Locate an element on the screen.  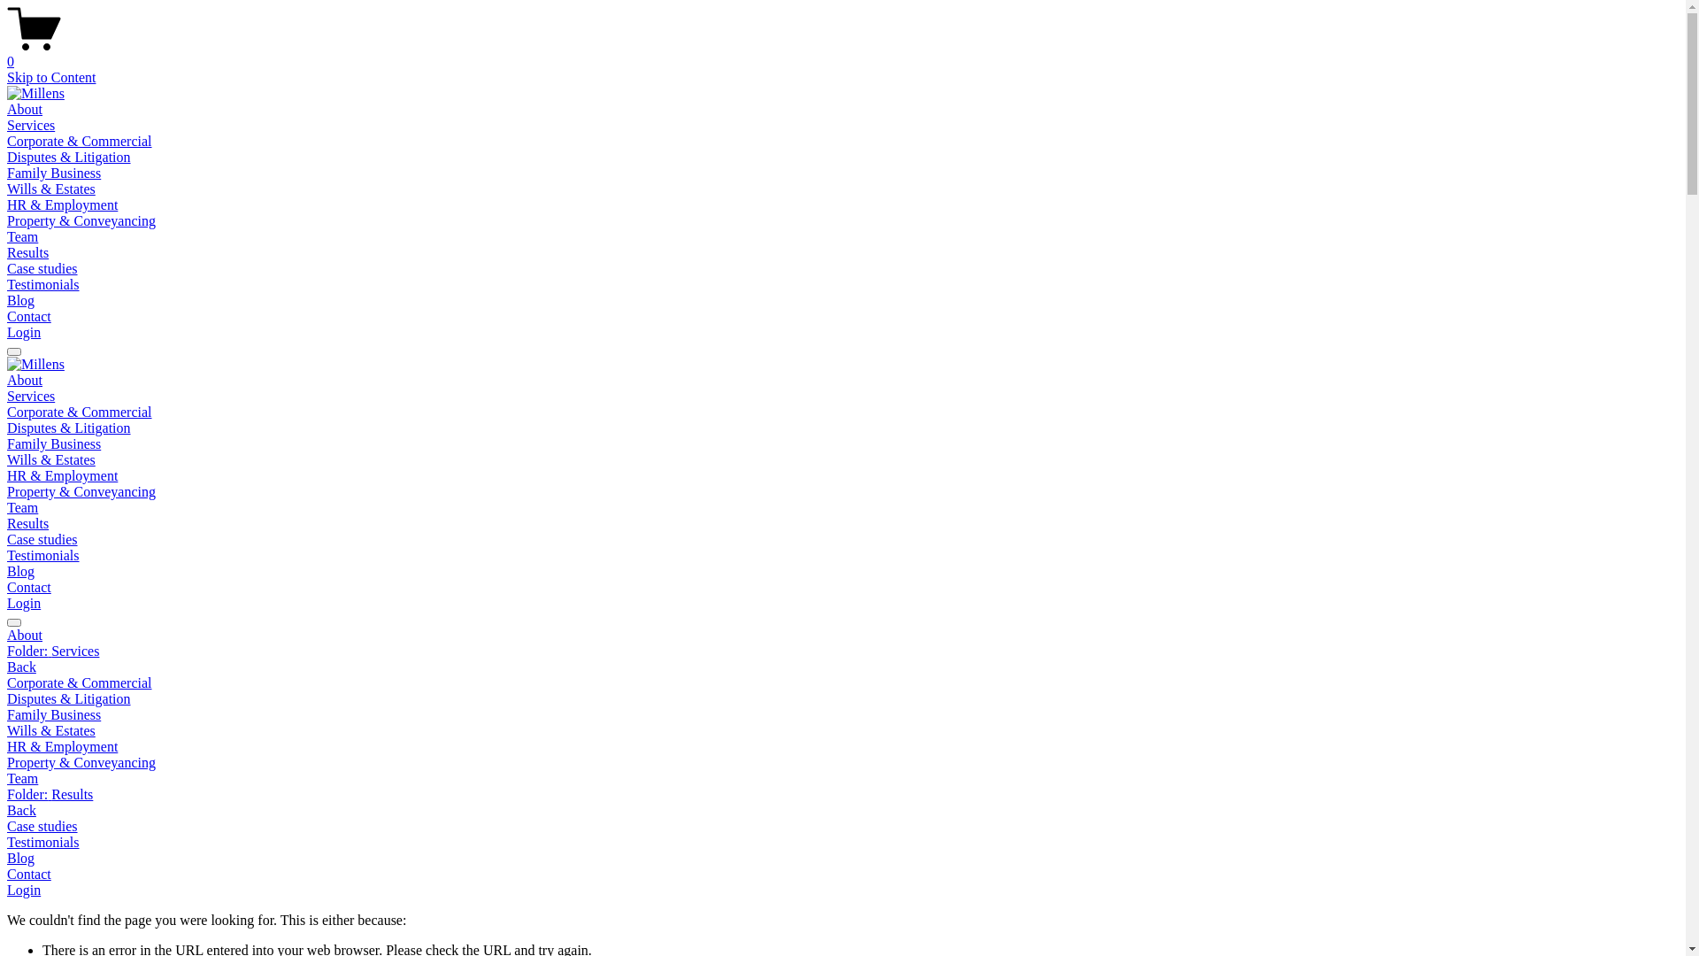
About is located at coordinates (25, 110).